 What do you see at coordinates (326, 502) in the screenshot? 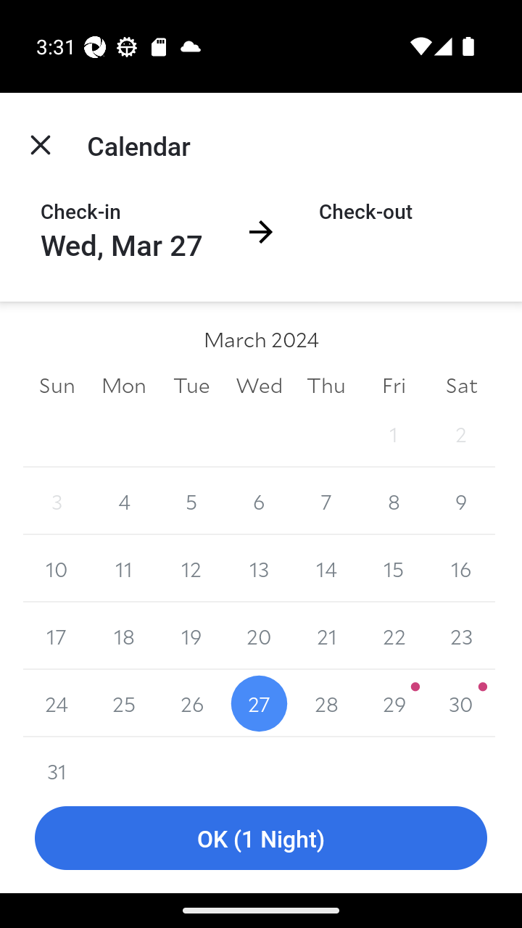
I see `7 7 March 2024` at bounding box center [326, 502].